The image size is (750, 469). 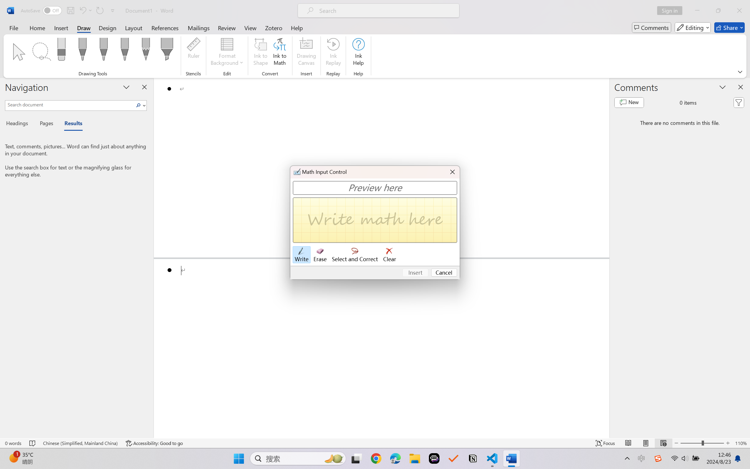 I want to click on Microsoft Edge, so click(x=395, y=458).